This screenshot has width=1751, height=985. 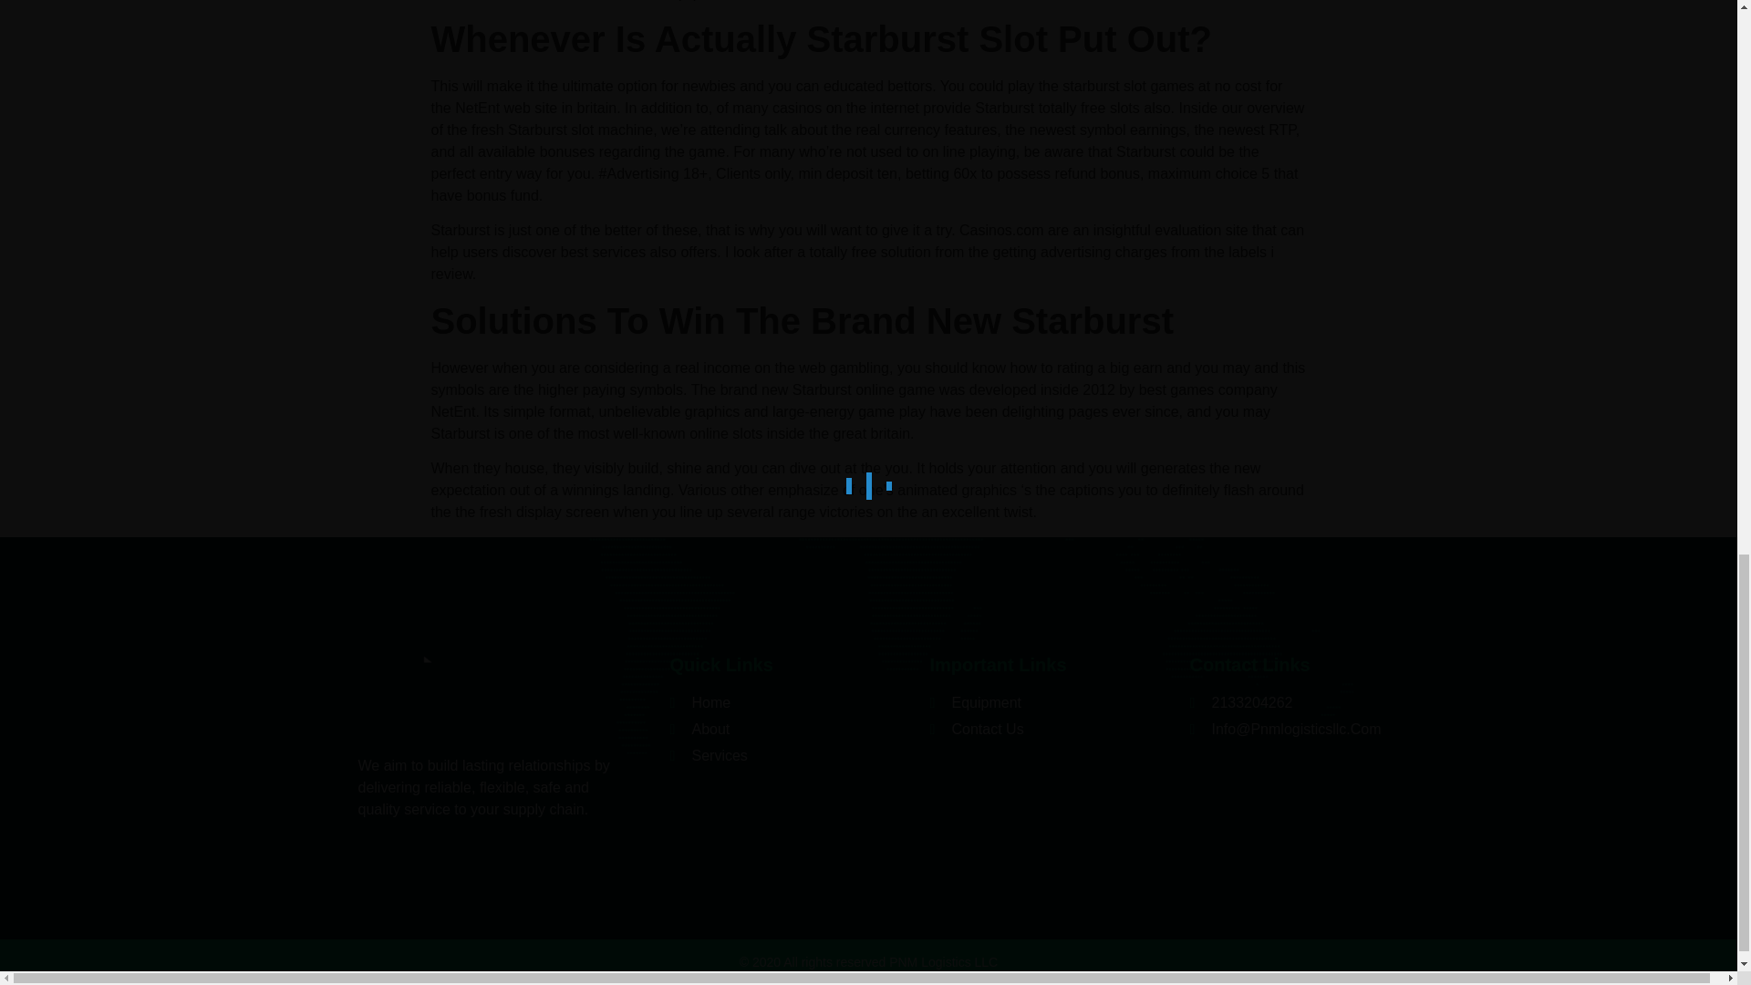 What do you see at coordinates (1282, 703) in the screenshot?
I see `2133204262` at bounding box center [1282, 703].